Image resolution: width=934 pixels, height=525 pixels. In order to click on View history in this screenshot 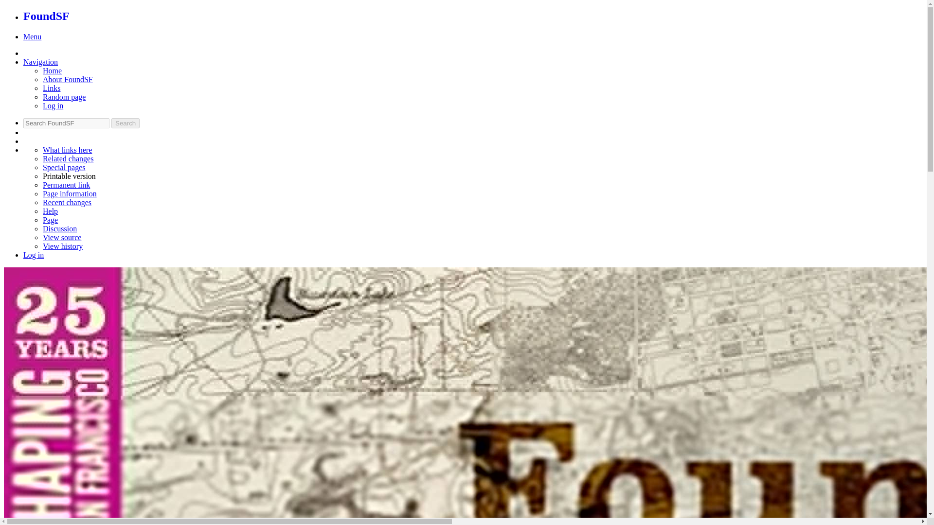, I will do `click(63, 246)`.